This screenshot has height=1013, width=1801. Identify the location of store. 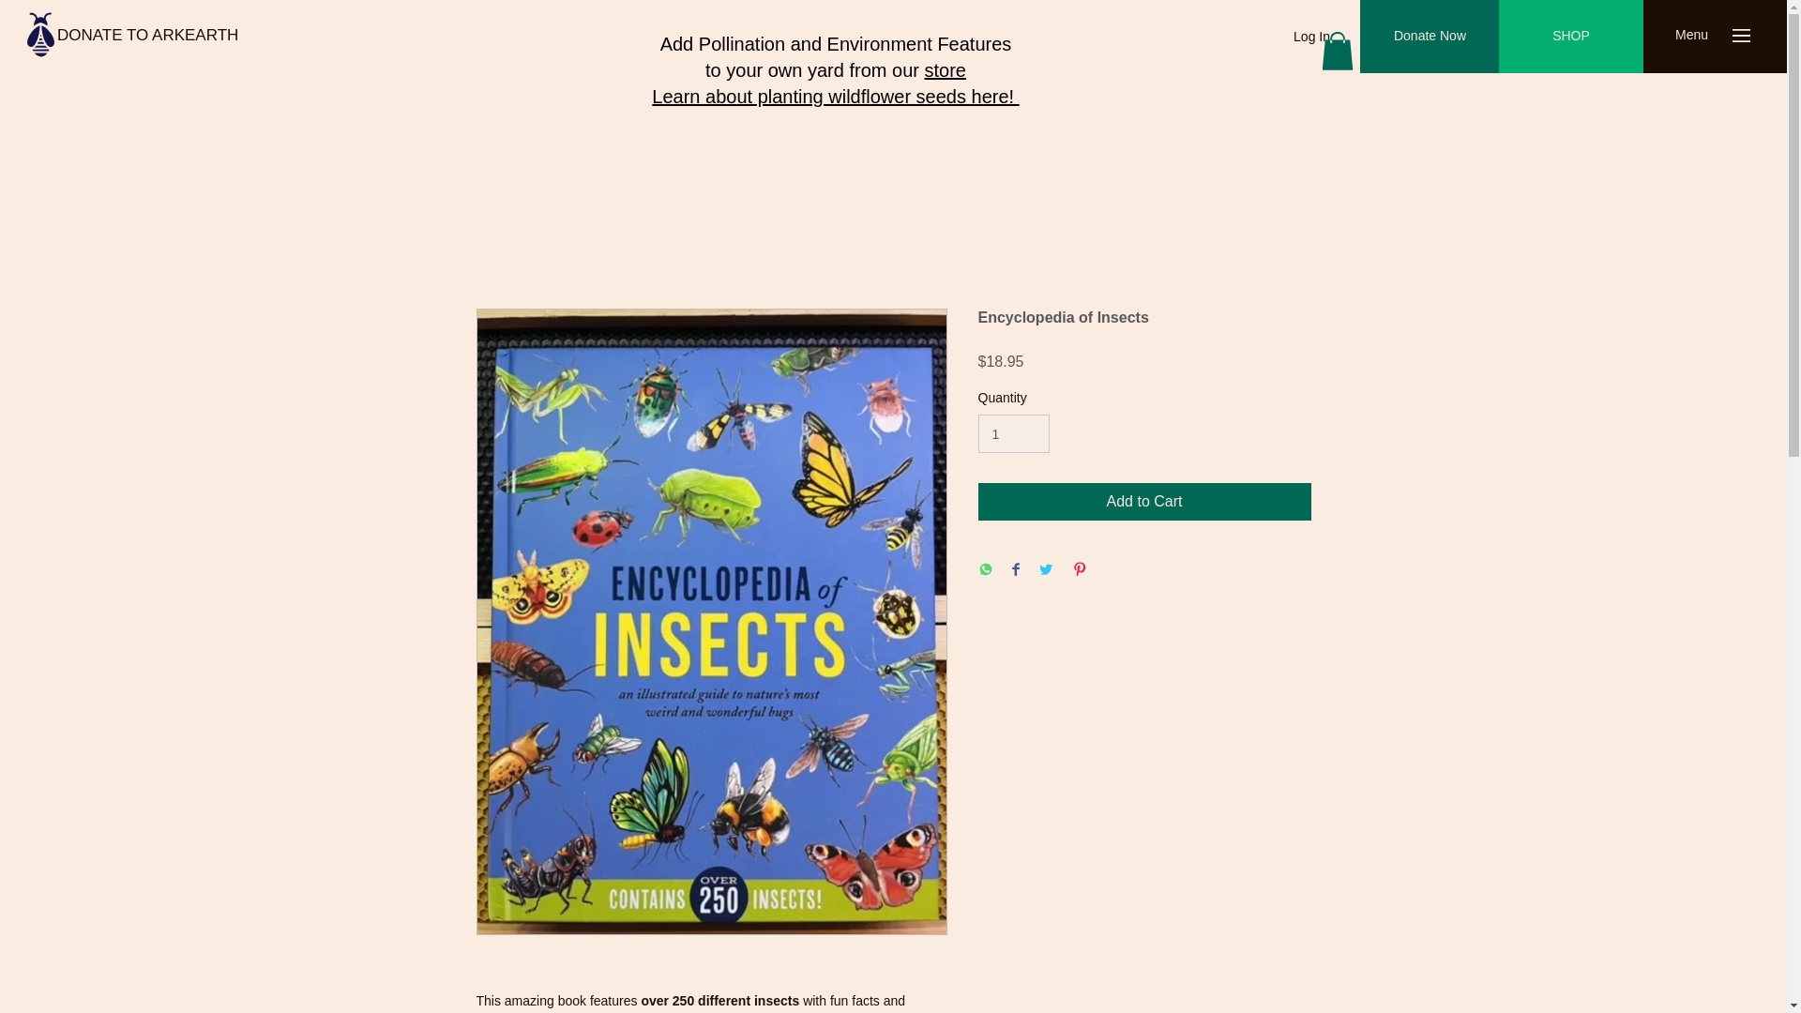
(944, 69).